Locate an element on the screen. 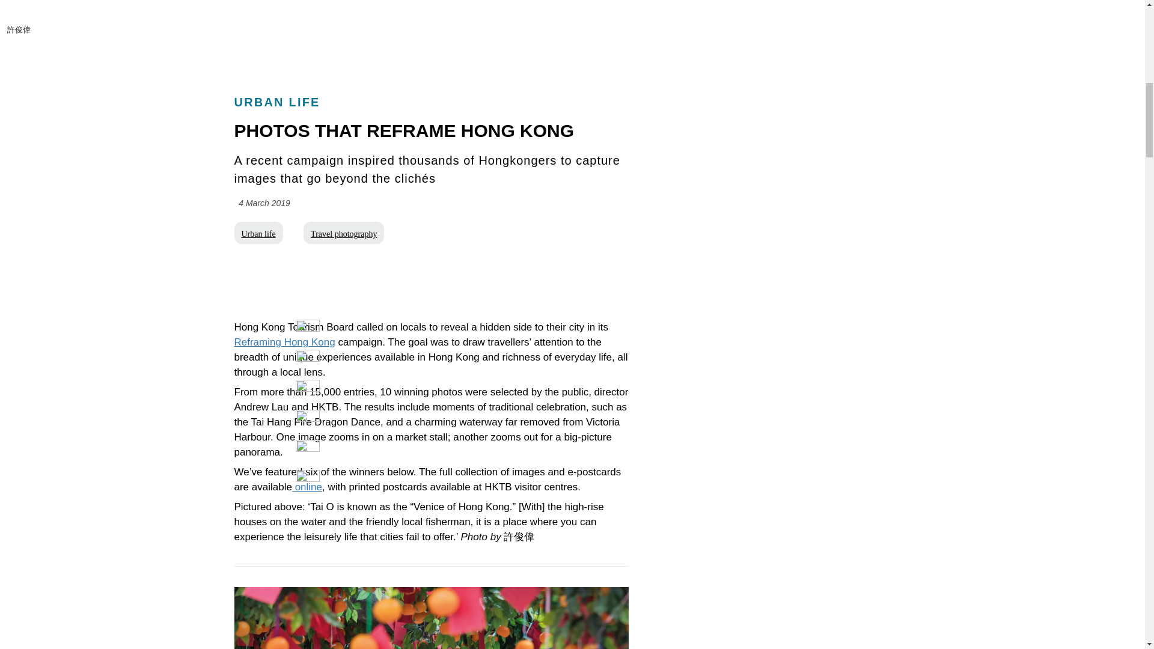  URBAN LIFE is located at coordinates (277, 102).